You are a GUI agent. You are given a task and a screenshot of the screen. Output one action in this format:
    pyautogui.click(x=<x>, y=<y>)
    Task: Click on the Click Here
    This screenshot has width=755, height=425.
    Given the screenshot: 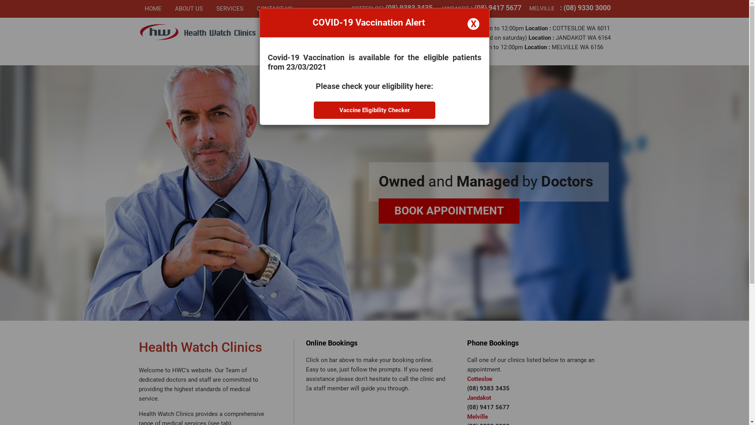 What is the action you would take?
    pyautogui.click(x=457, y=57)
    